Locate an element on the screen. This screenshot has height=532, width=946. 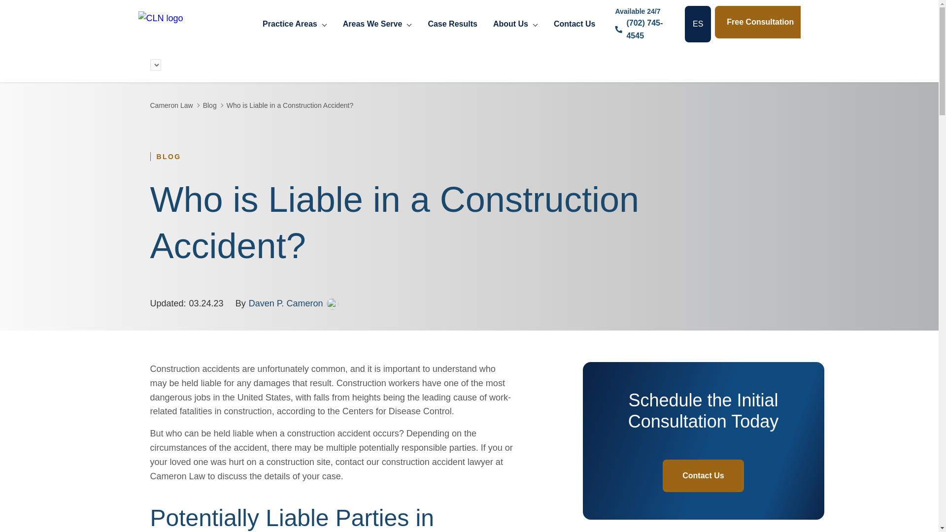
Casino Accidents is located at coordinates (410, 94).